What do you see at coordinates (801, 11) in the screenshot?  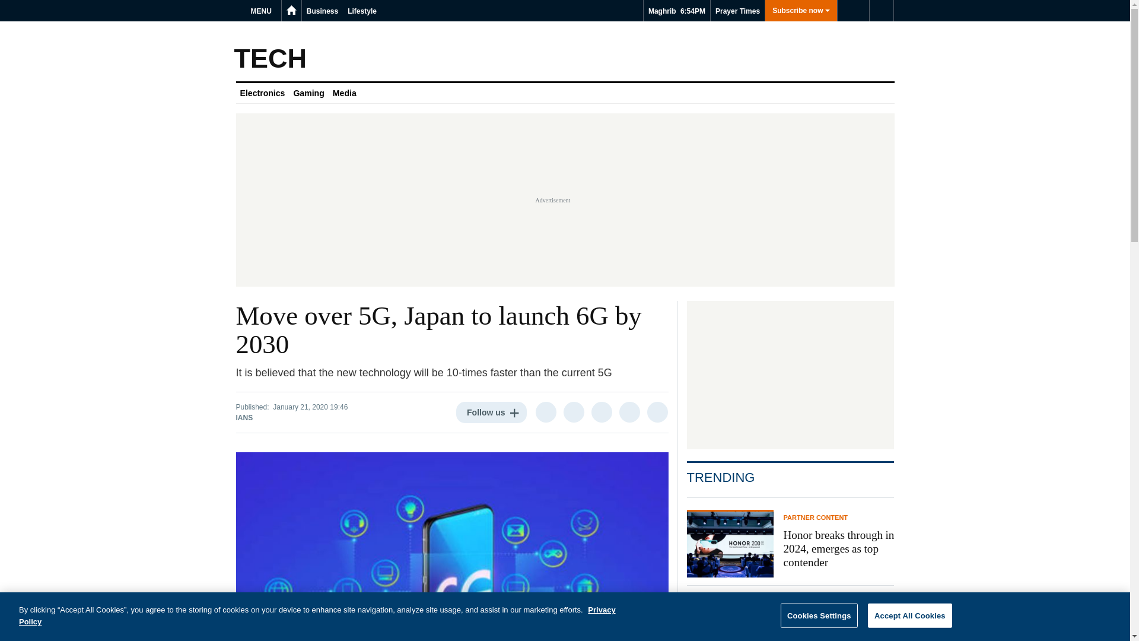 I see `Subscribe now` at bounding box center [801, 11].